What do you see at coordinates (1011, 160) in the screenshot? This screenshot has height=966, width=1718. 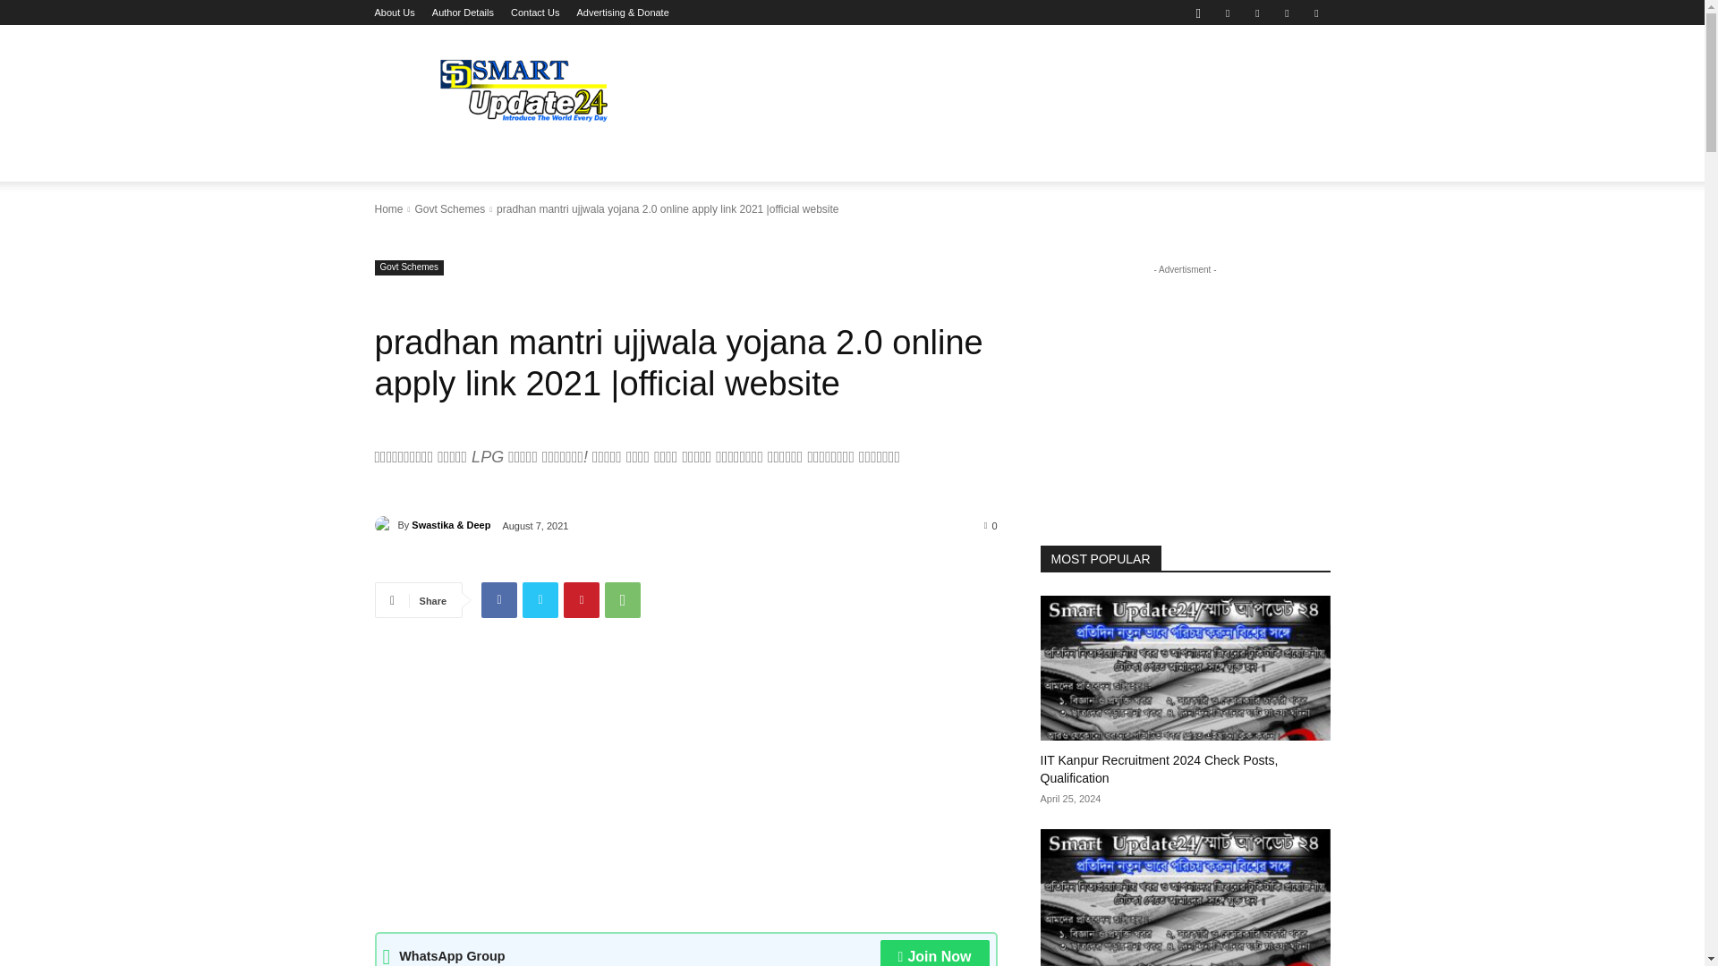 I see `HEALTH` at bounding box center [1011, 160].